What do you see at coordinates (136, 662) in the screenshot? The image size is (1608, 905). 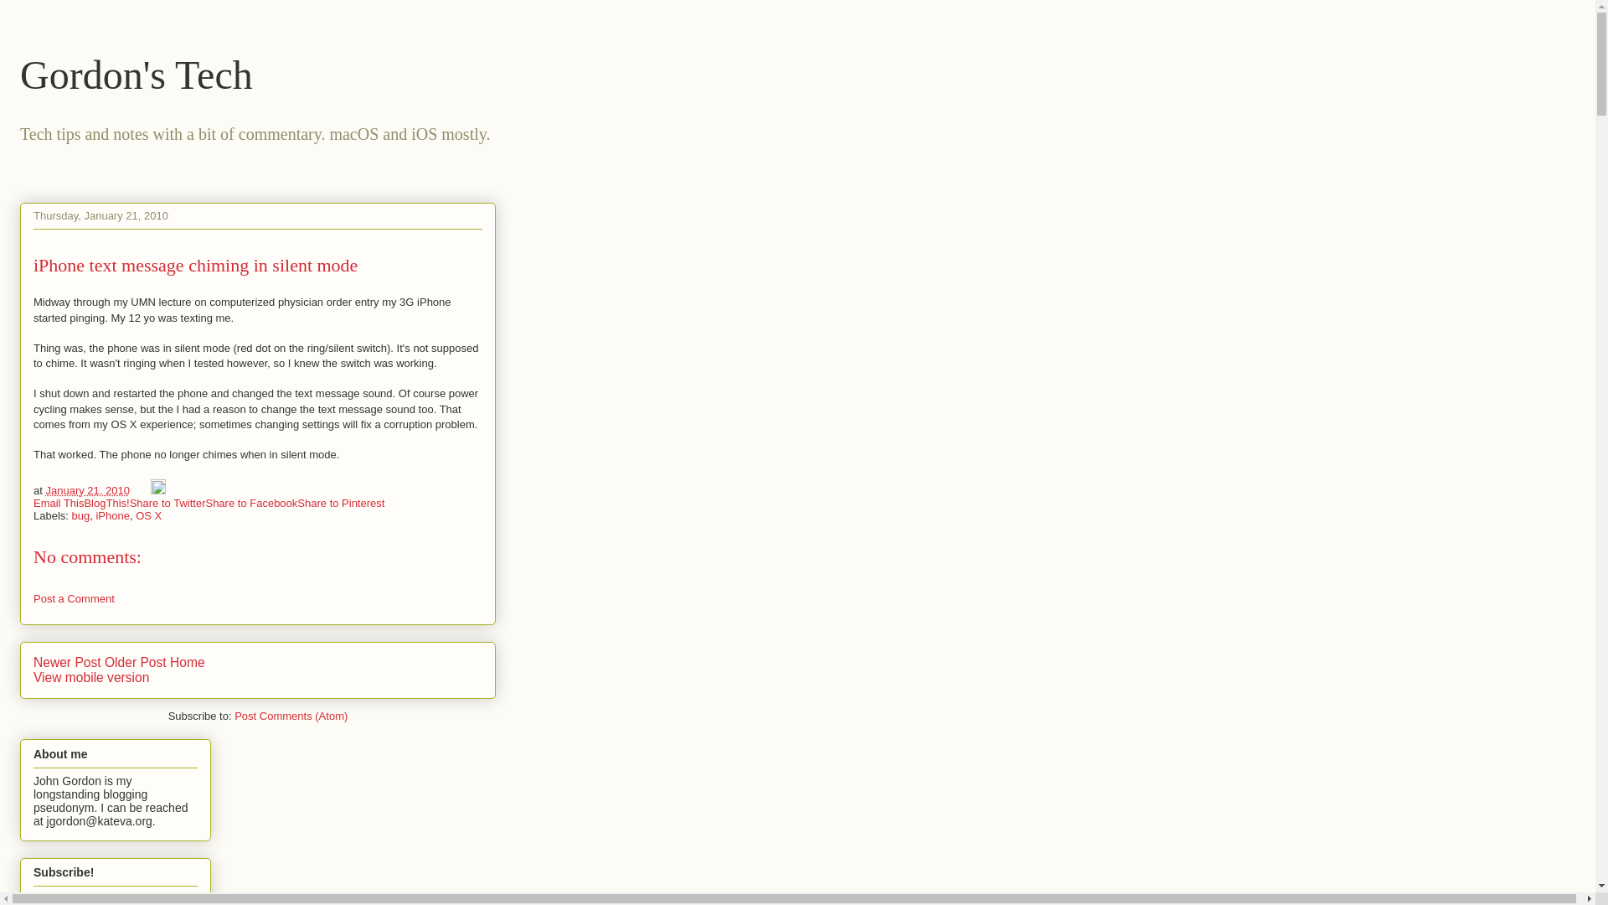 I see `Older Post` at bounding box center [136, 662].